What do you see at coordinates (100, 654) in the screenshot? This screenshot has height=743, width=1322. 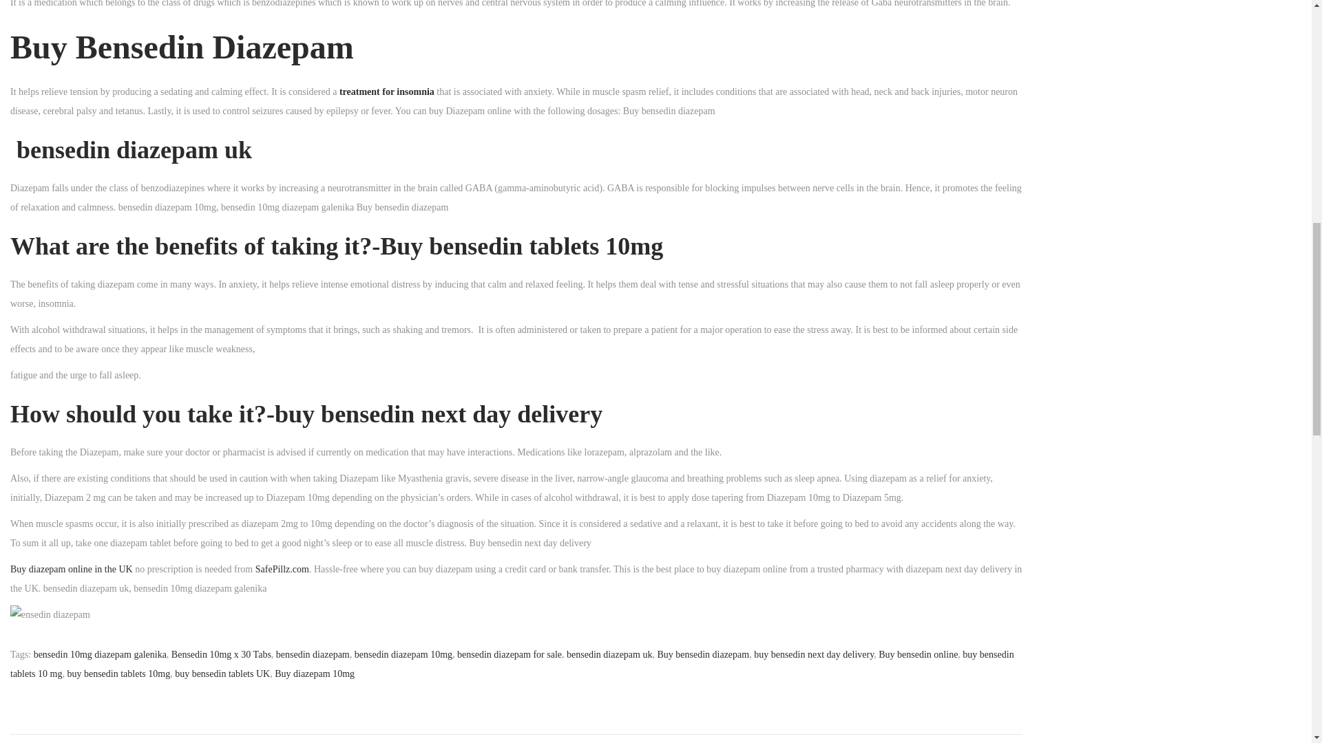 I see `bensedin 10mg diazepam galenika` at bounding box center [100, 654].